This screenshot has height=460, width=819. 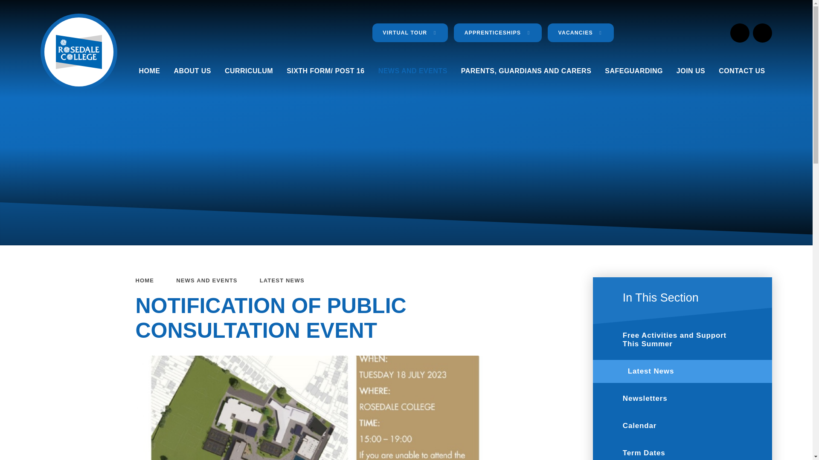 I want to click on CURRICULUM, so click(x=249, y=71).